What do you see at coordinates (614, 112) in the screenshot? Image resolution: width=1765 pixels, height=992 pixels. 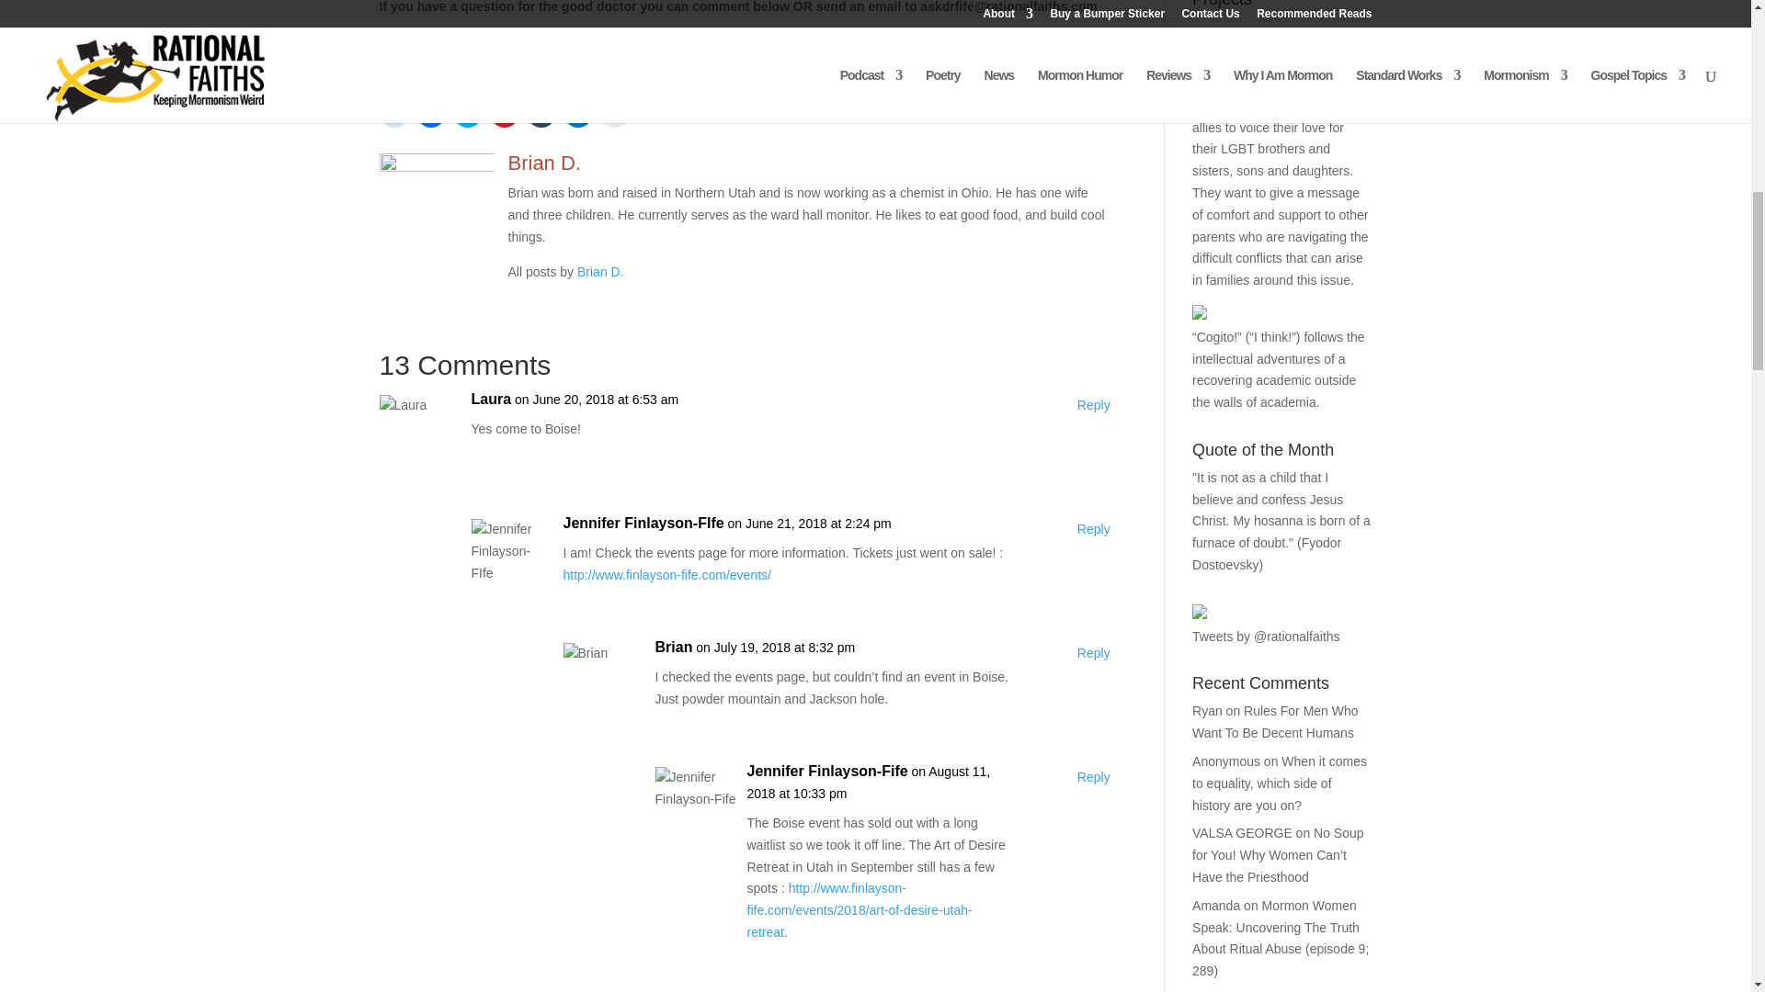 I see `Click to email a link to a friend` at bounding box center [614, 112].